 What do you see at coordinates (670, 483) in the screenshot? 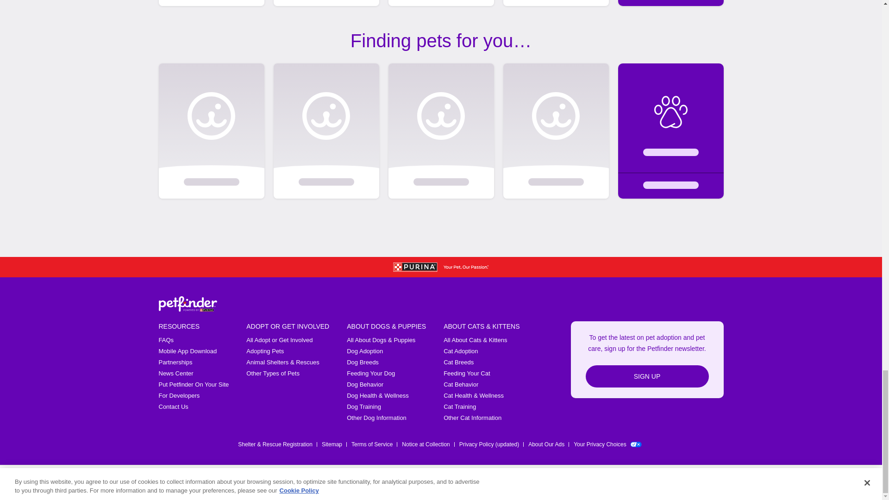
I see `Instagram` at bounding box center [670, 483].